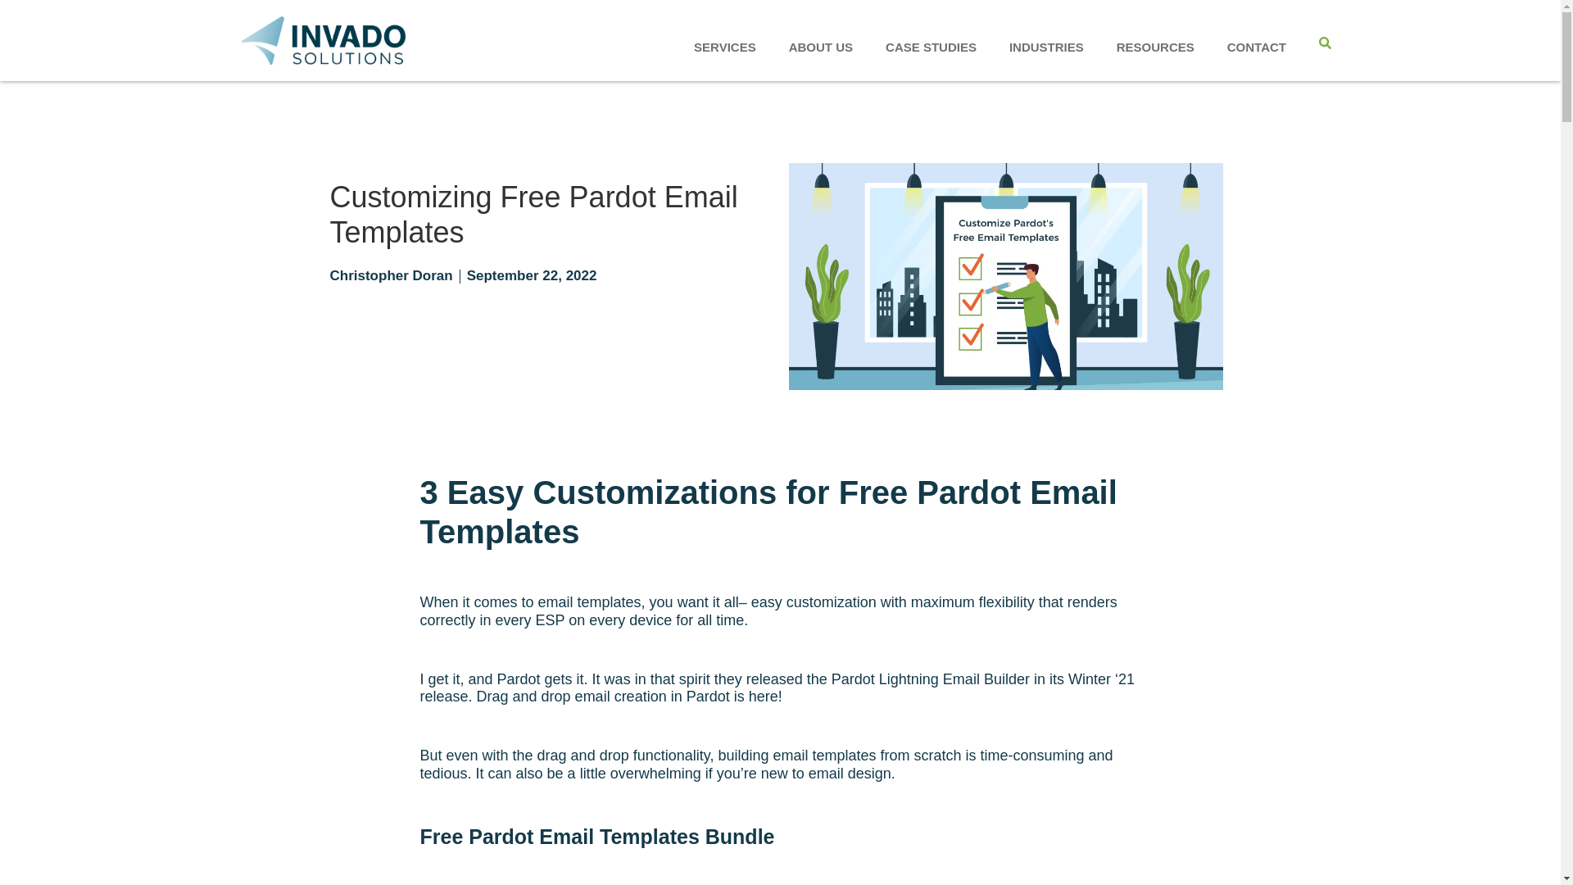 Image resolution: width=1573 pixels, height=885 pixels. Describe the element at coordinates (724, 46) in the screenshot. I see `SERVICES` at that location.